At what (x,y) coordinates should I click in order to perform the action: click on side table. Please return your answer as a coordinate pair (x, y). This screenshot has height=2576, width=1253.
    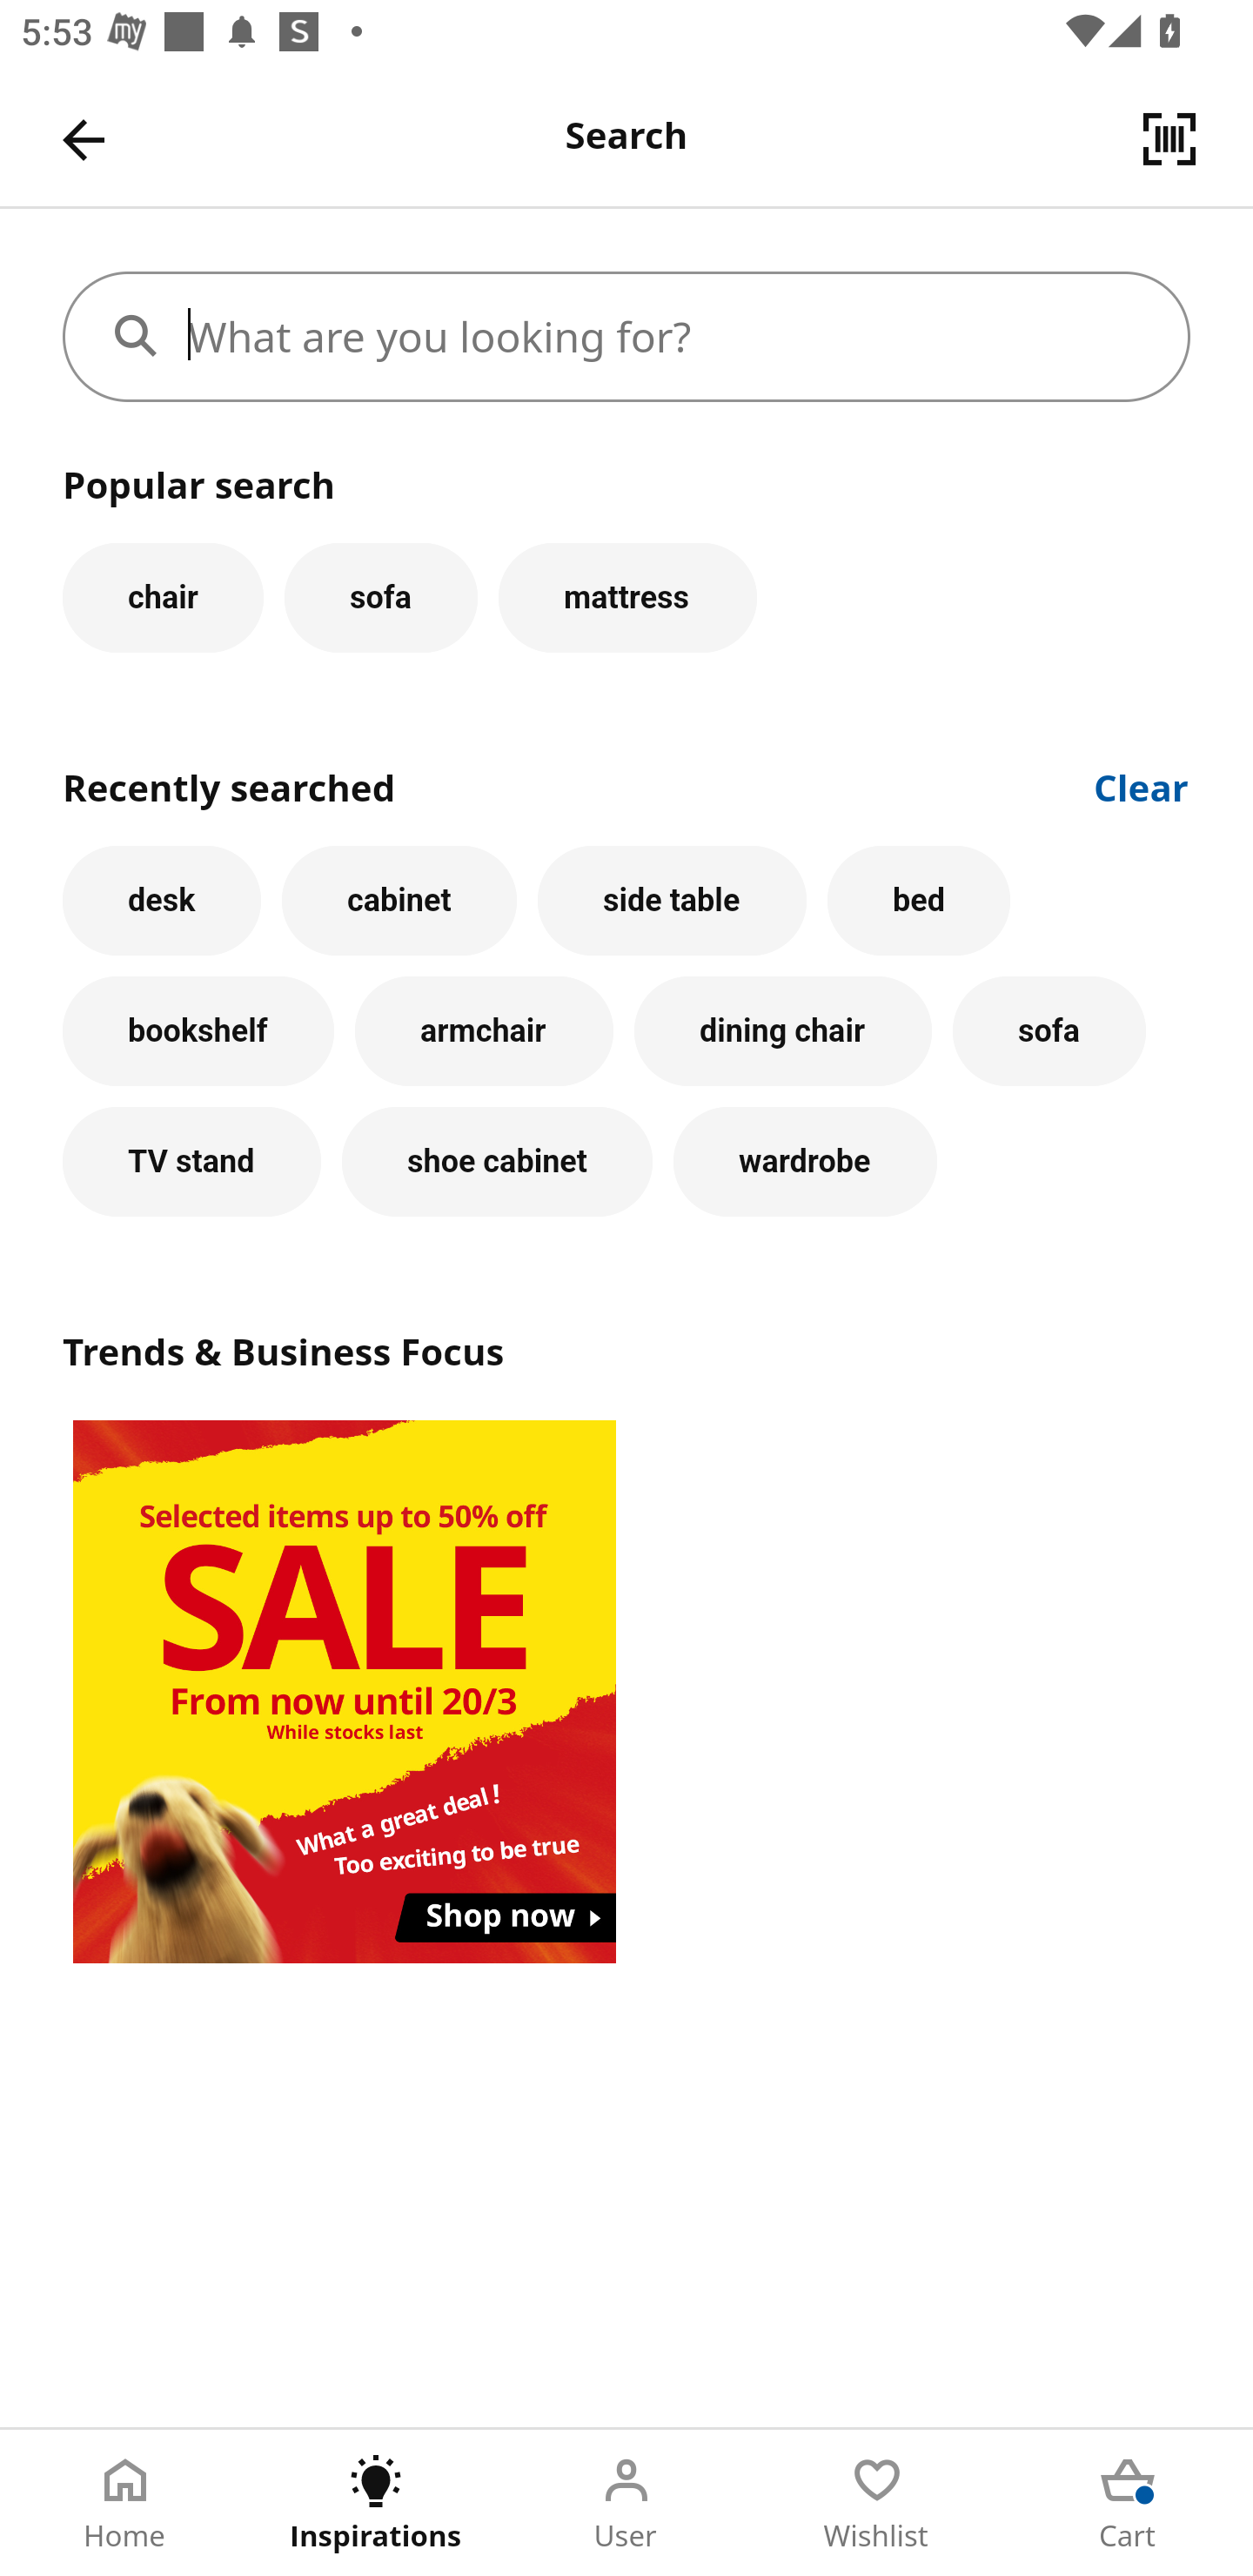
    Looking at the image, I should click on (672, 900).